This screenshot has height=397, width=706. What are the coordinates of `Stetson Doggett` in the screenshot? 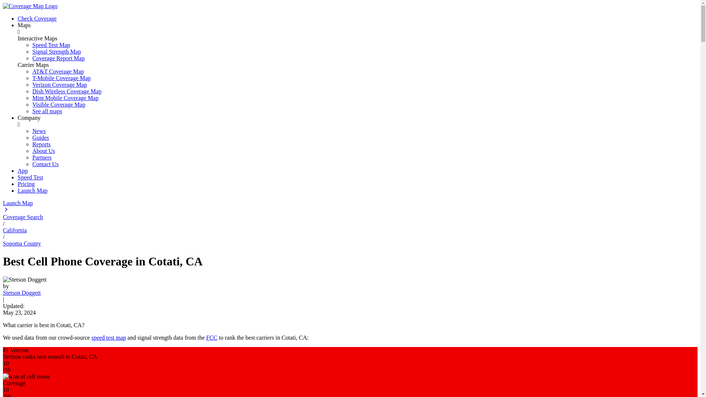 It's located at (22, 293).